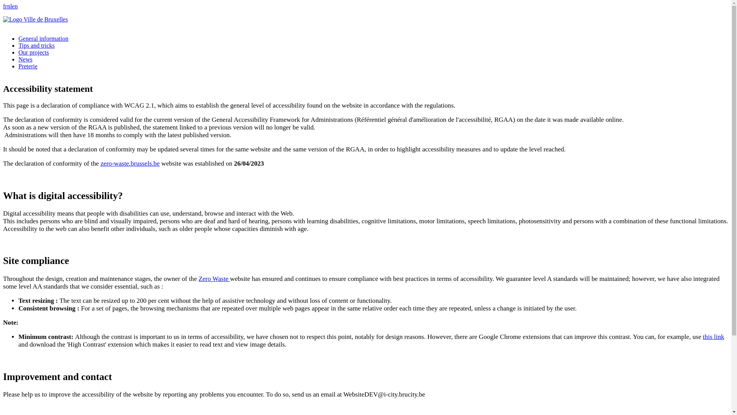 Image resolution: width=737 pixels, height=415 pixels. Describe the element at coordinates (10, 6) in the screenshot. I see `nl` at that location.